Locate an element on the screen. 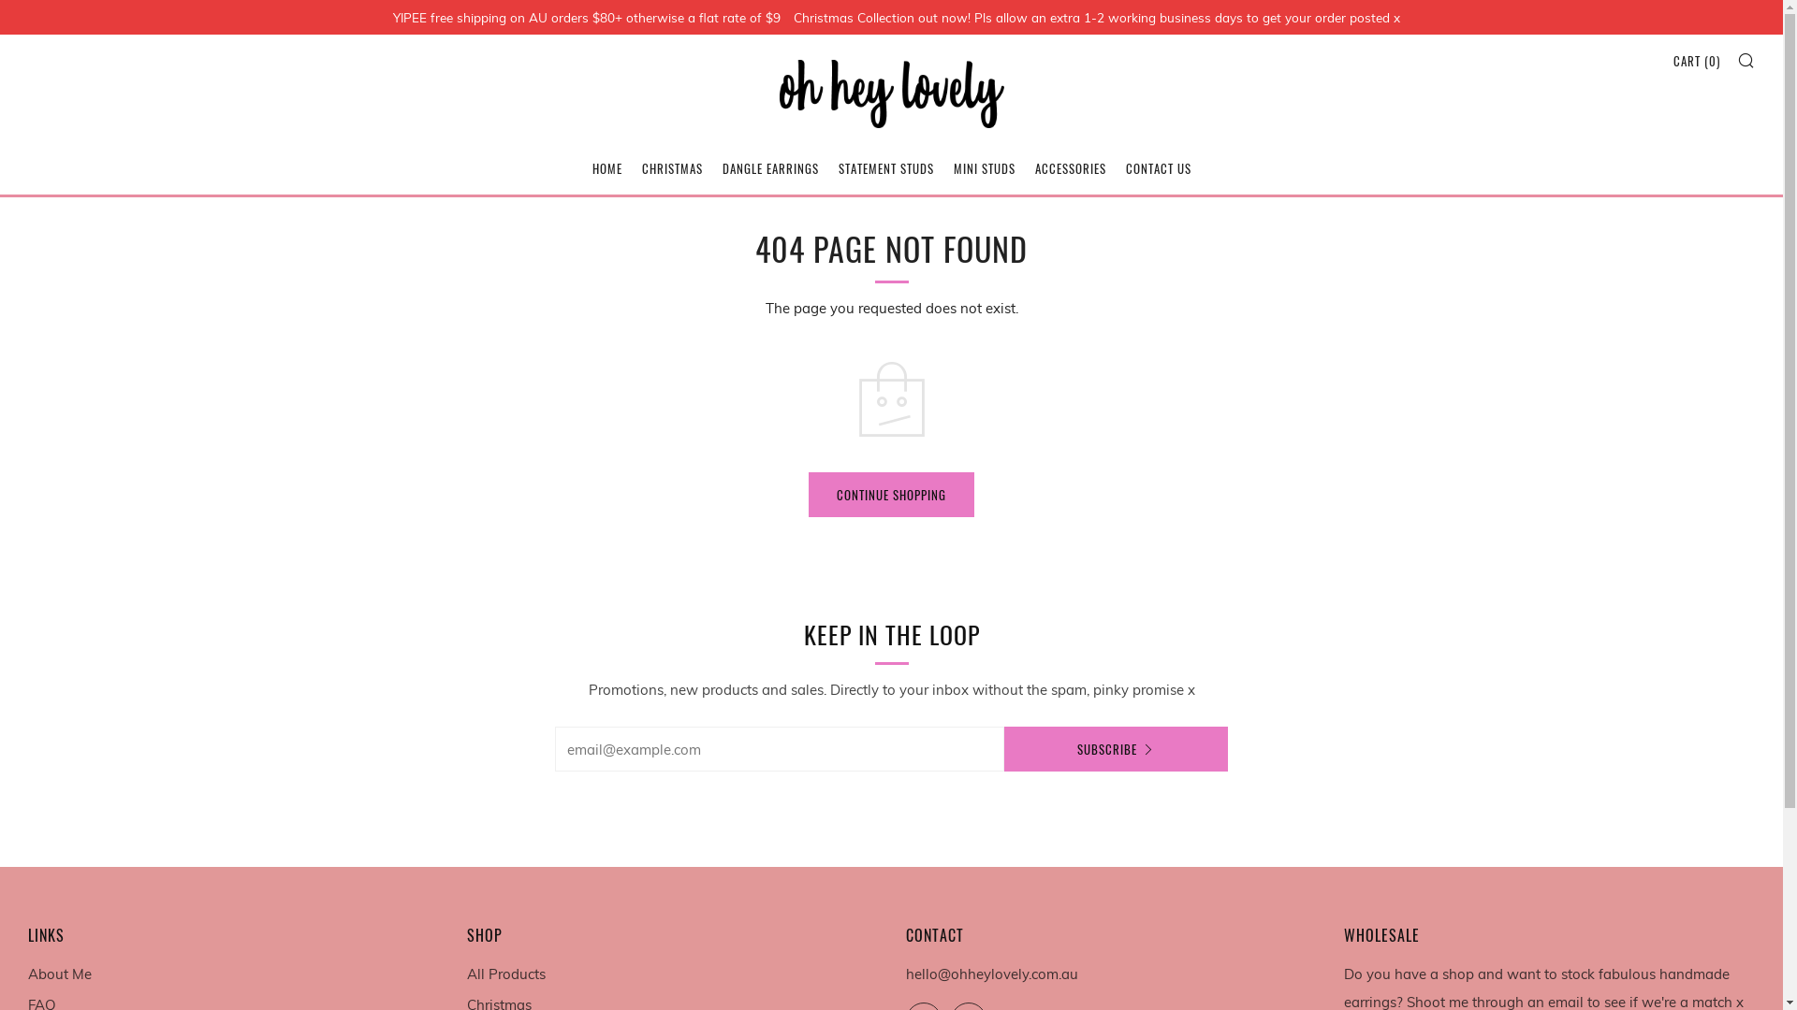 The height and width of the screenshot is (1010, 1797). About Me is located at coordinates (60, 974).